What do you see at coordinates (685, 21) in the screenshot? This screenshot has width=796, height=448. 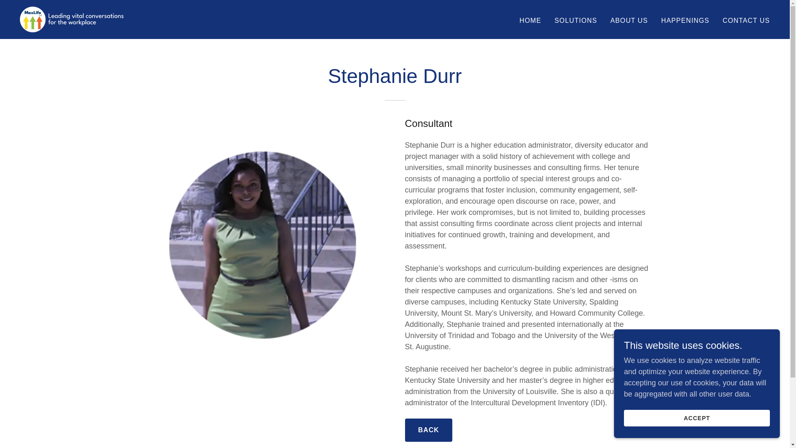 I see `HAPPENINGS` at bounding box center [685, 21].